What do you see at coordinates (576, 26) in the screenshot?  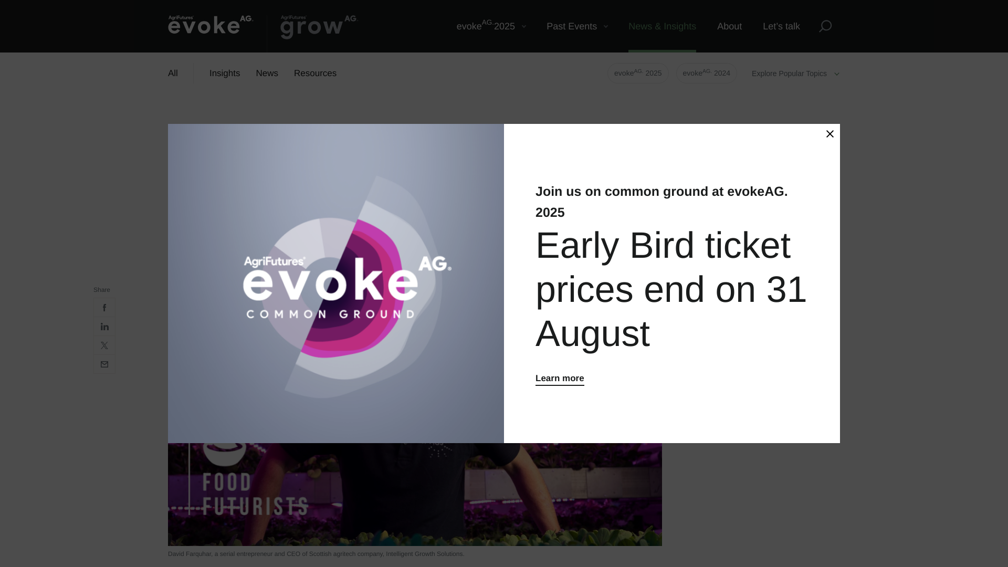 I see `Past Events` at bounding box center [576, 26].